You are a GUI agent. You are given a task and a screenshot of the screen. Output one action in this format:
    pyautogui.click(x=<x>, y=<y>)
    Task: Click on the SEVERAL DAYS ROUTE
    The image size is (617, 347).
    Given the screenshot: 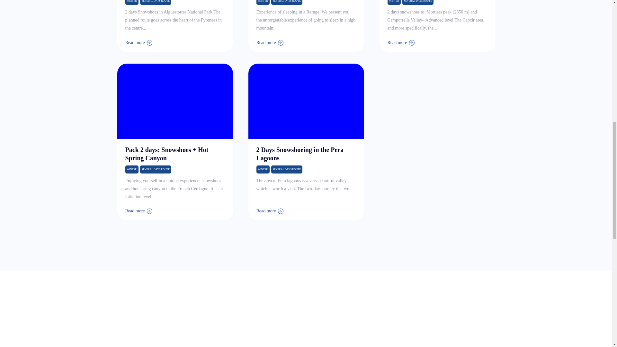 What is the action you would take?
    pyautogui.click(x=287, y=3)
    